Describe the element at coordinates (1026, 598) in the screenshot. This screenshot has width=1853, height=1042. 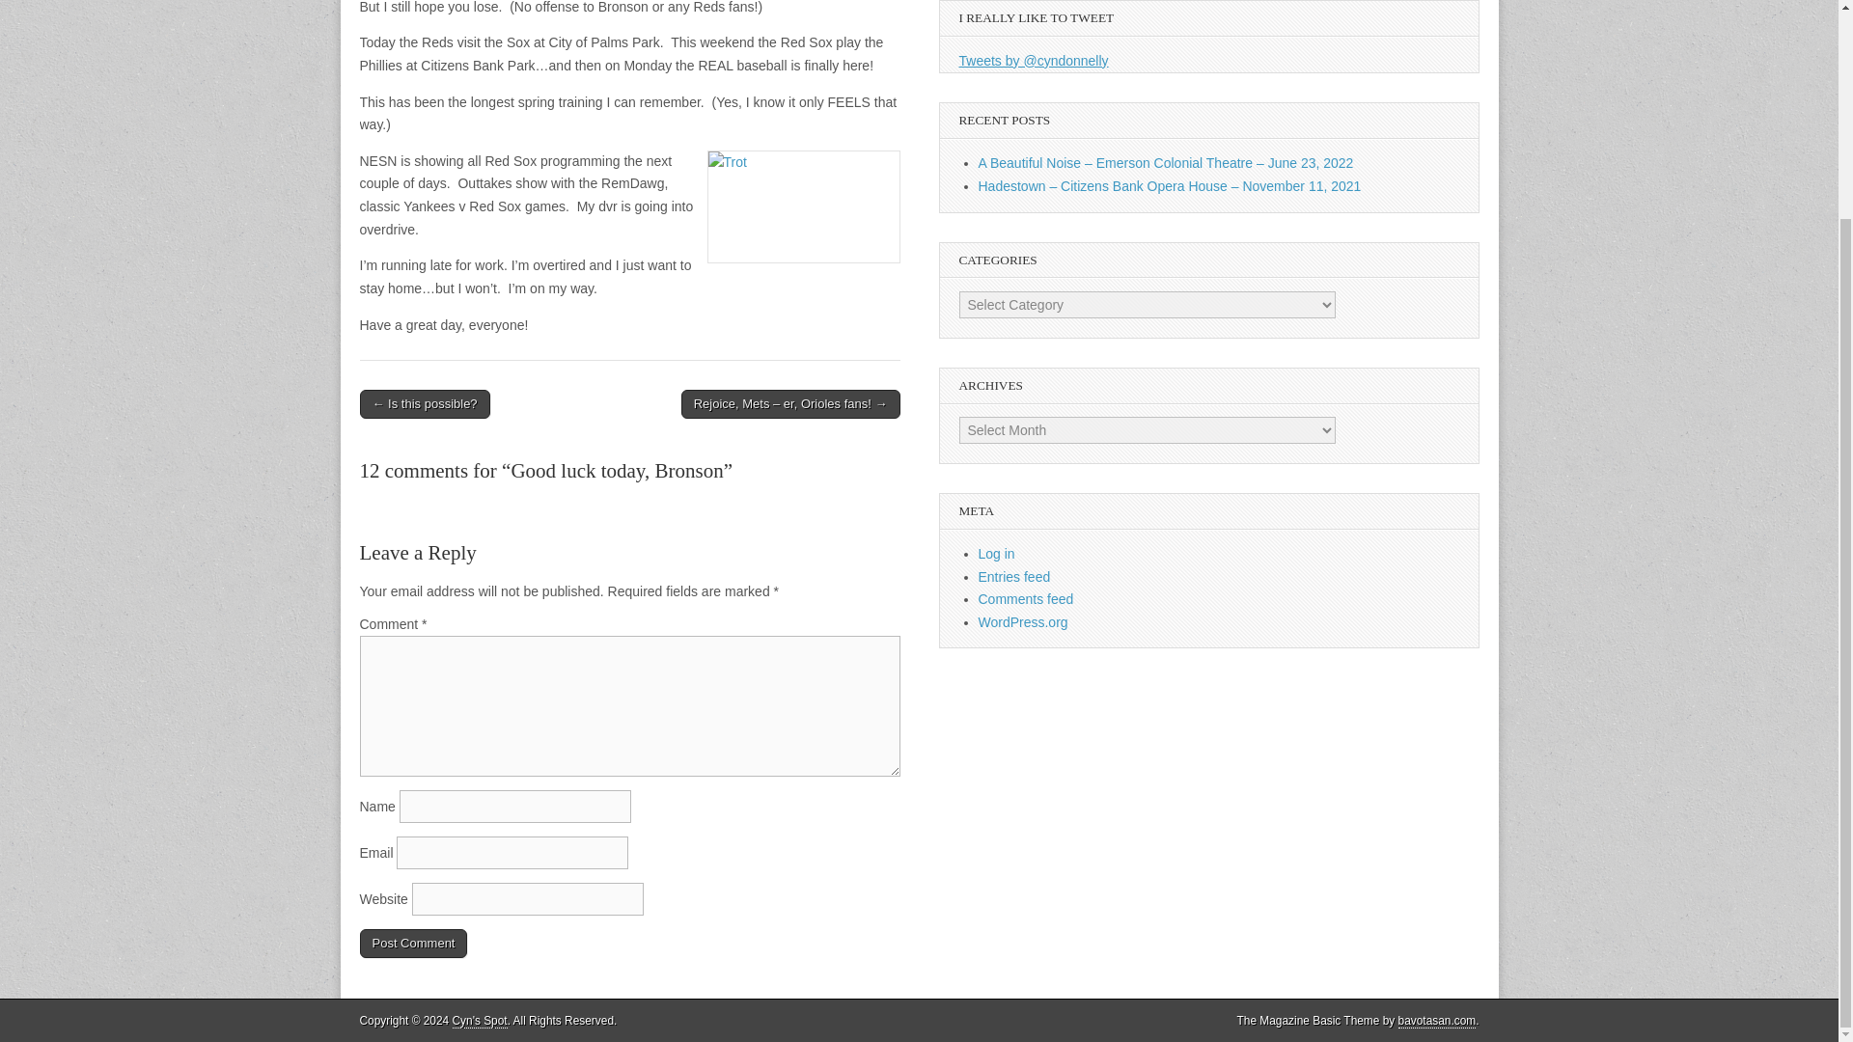
I see `Comments feed` at that location.